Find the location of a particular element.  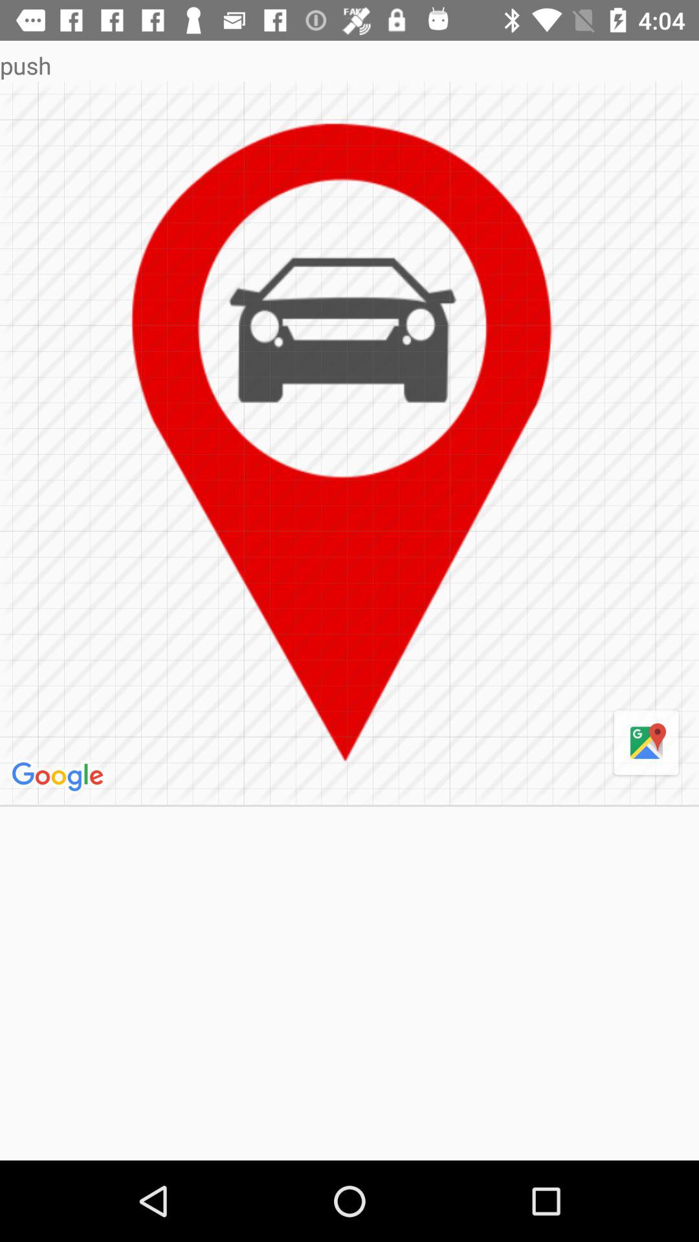

choose item below push is located at coordinates (60, 777).